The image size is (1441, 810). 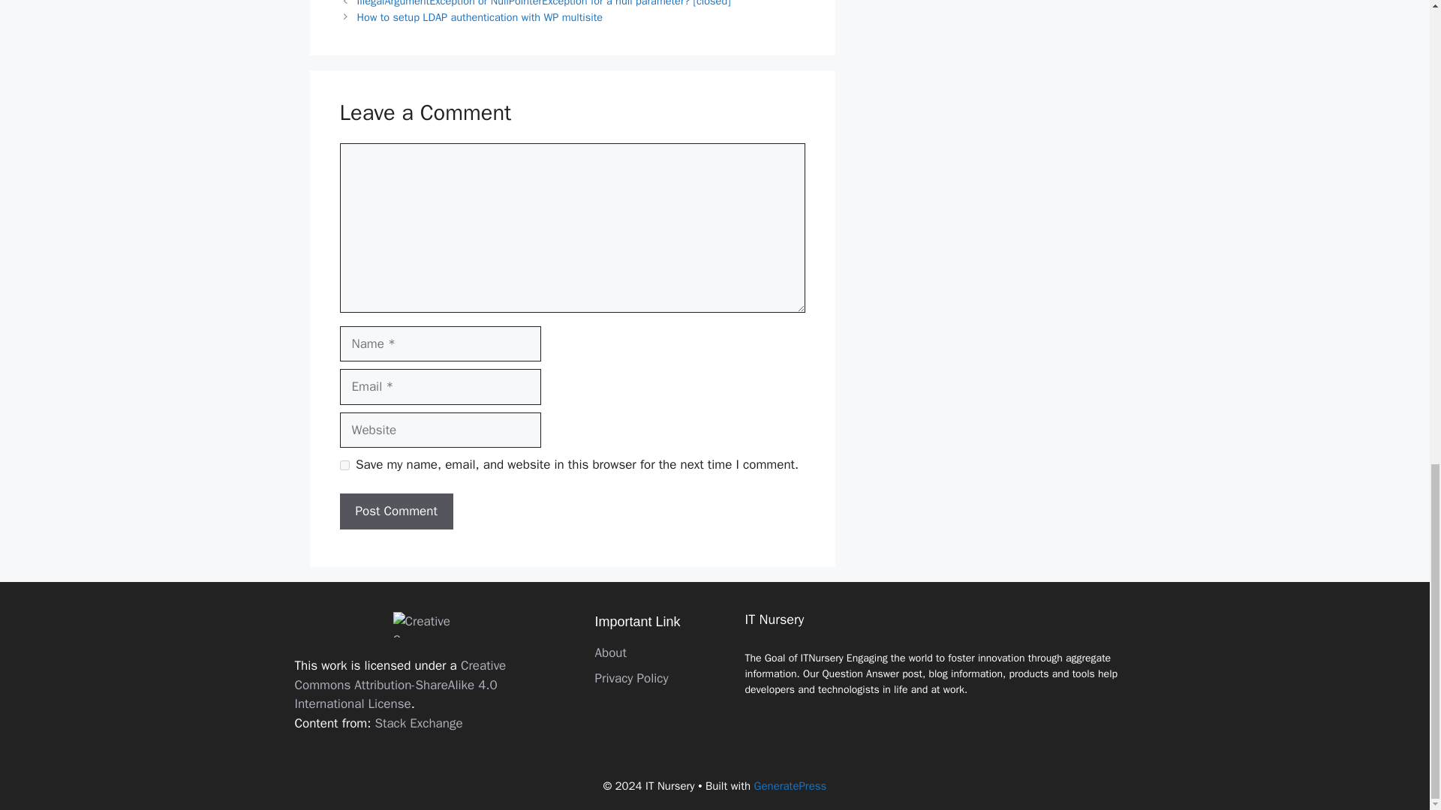 I want to click on Post Comment, so click(x=395, y=511).